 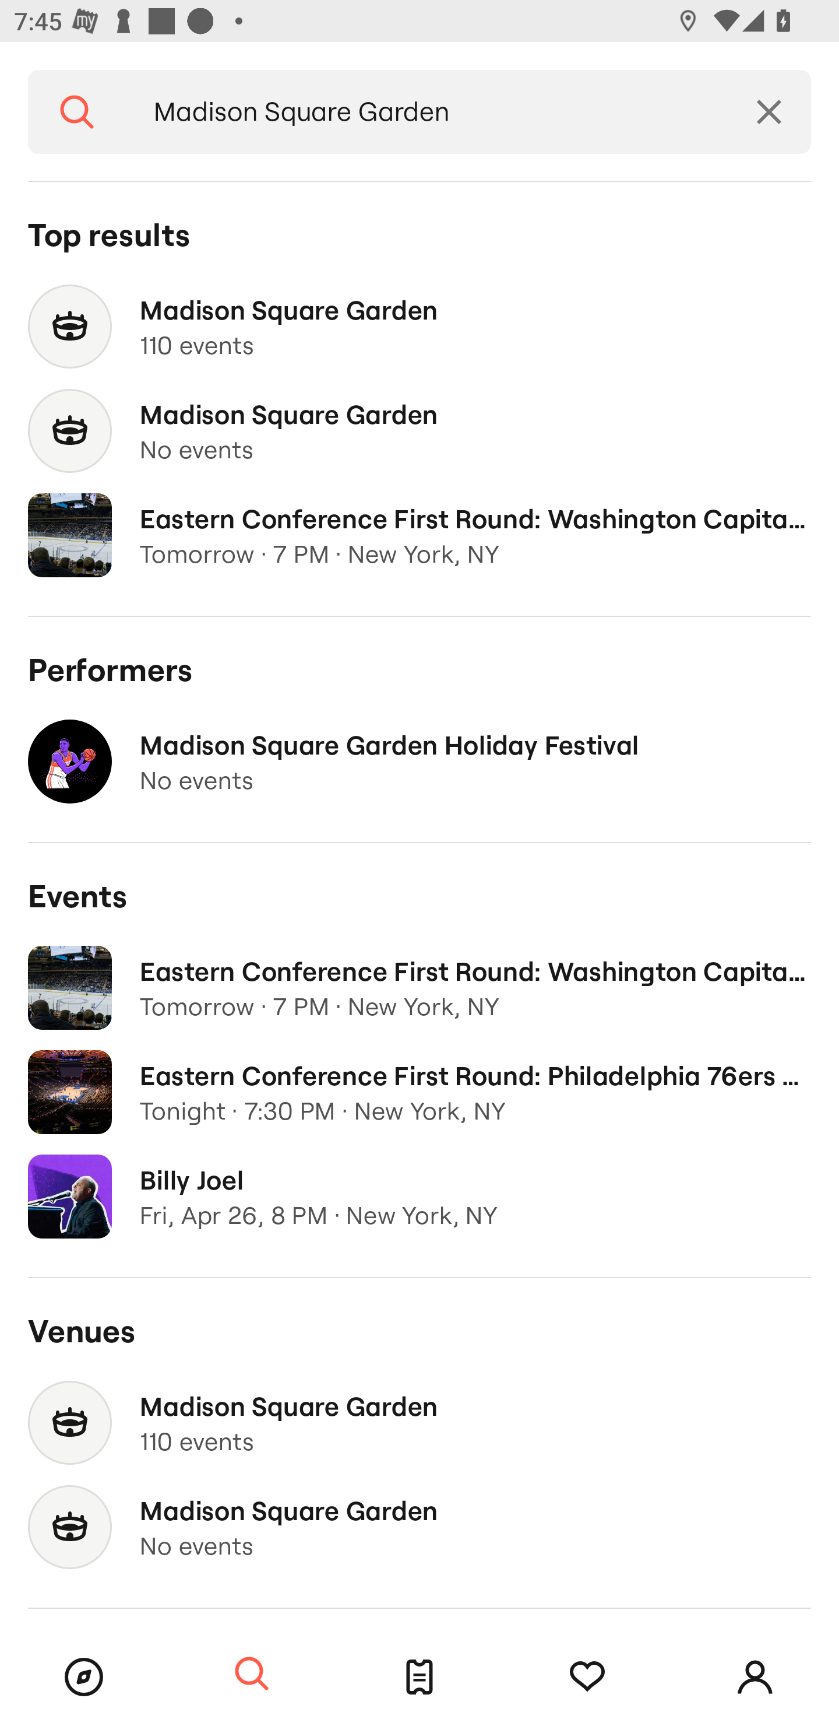 What do you see at coordinates (419, 1677) in the screenshot?
I see `Tickets` at bounding box center [419, 1677].